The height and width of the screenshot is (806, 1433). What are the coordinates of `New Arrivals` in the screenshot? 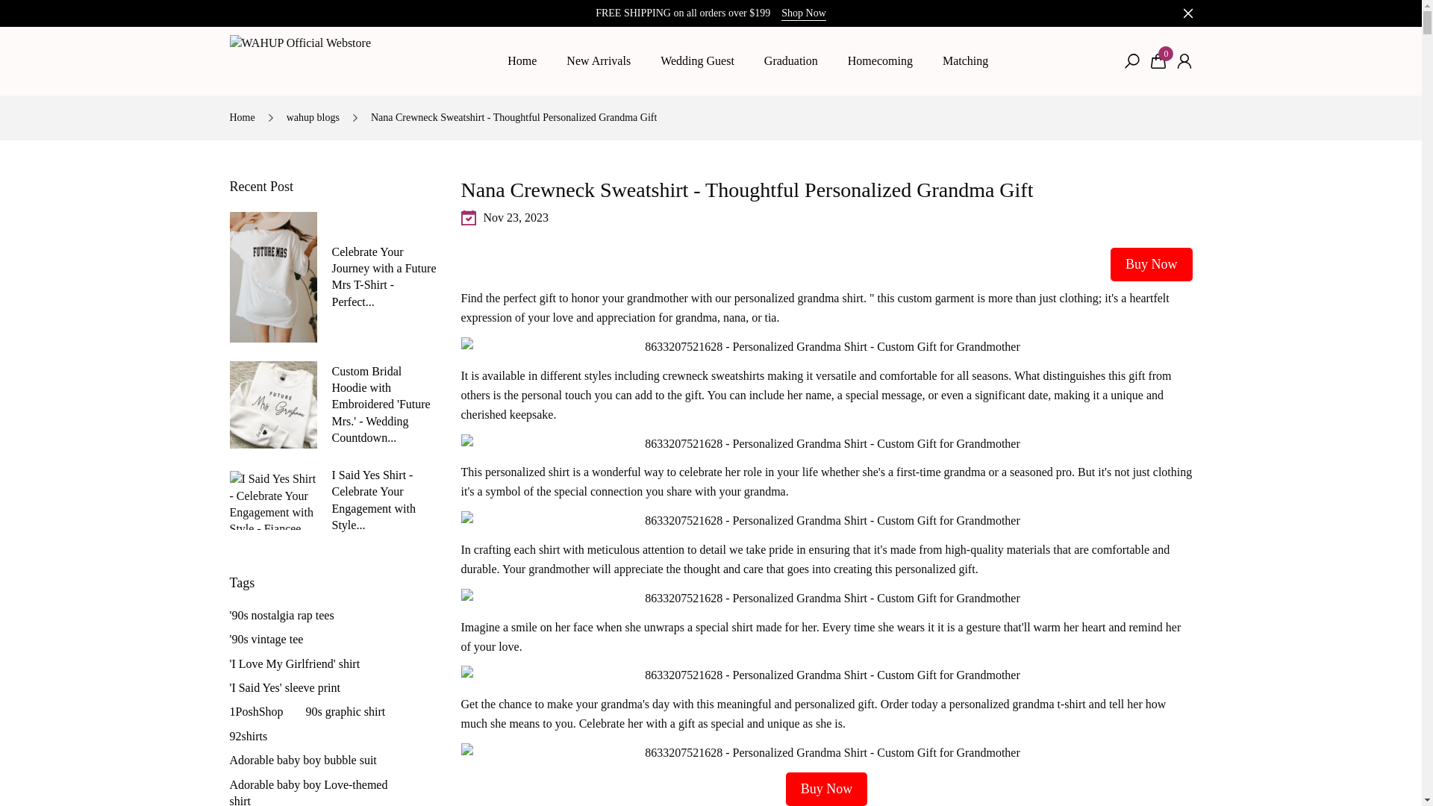 It's located at (599, 61).